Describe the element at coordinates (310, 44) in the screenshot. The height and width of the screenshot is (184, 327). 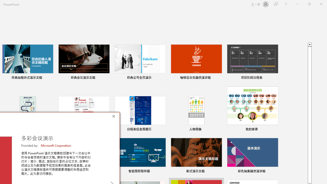
I see `Line up` at that location.